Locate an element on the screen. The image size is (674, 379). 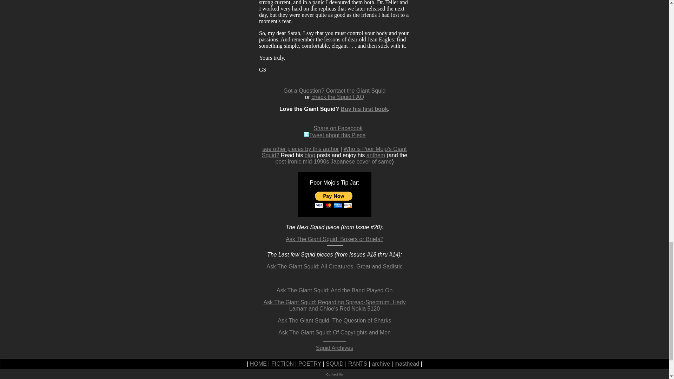
Ask The Giant Squid: Boxers or Briefs? is located at coordinates (335, 239).